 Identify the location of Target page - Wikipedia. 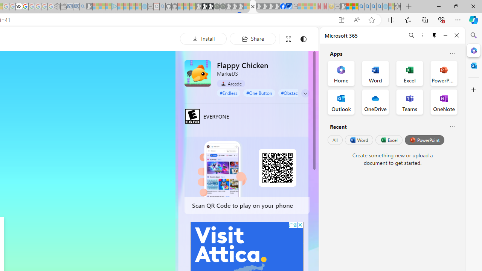
(19, 7).